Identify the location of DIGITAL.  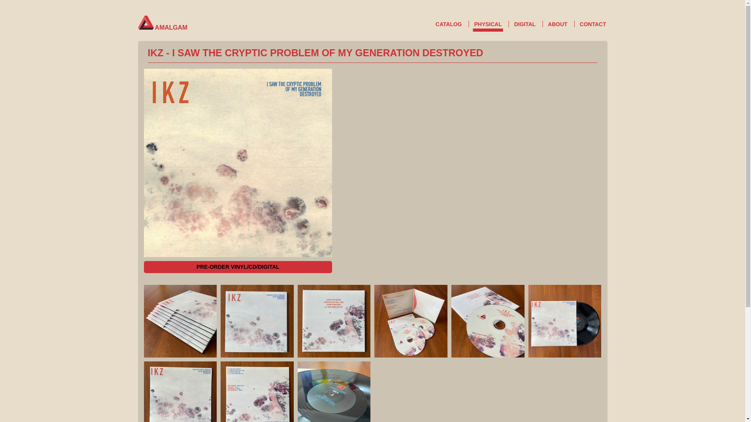
(525, 24).